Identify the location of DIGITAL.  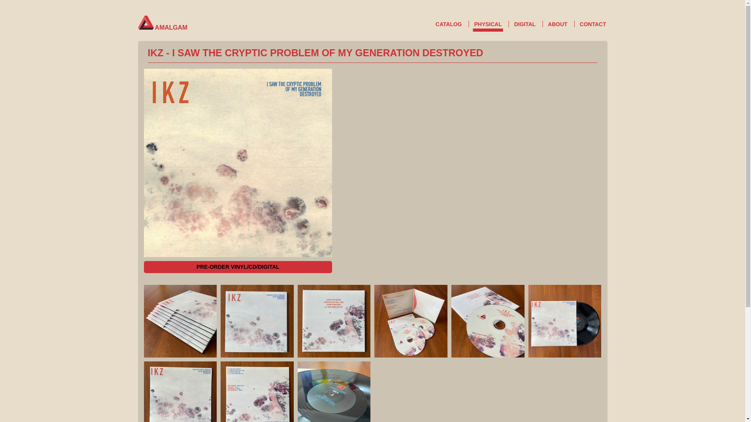
(525, 24).